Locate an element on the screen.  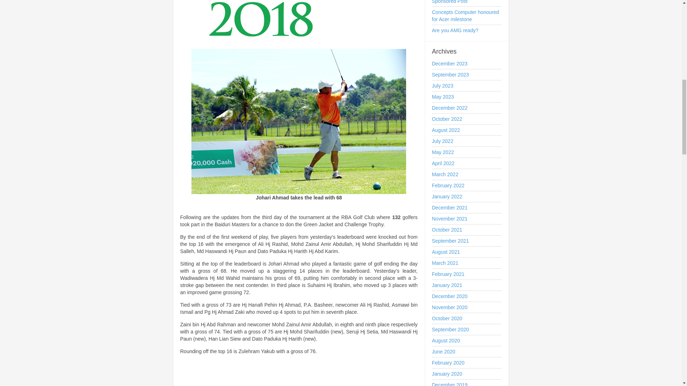
Concepts Computer honoured for Acer milestone is located at coordinates (467, 15).